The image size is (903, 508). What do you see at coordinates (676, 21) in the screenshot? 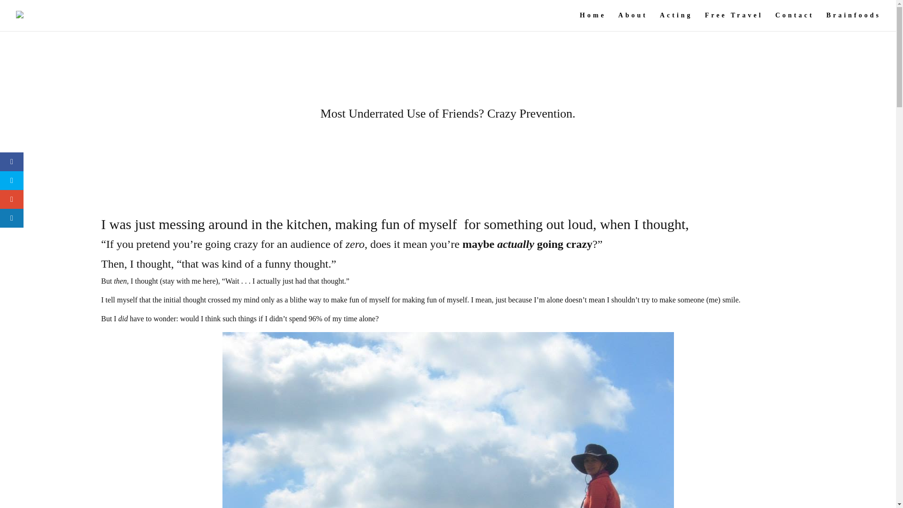
I see `Acting` at bounding box center [676, 21].